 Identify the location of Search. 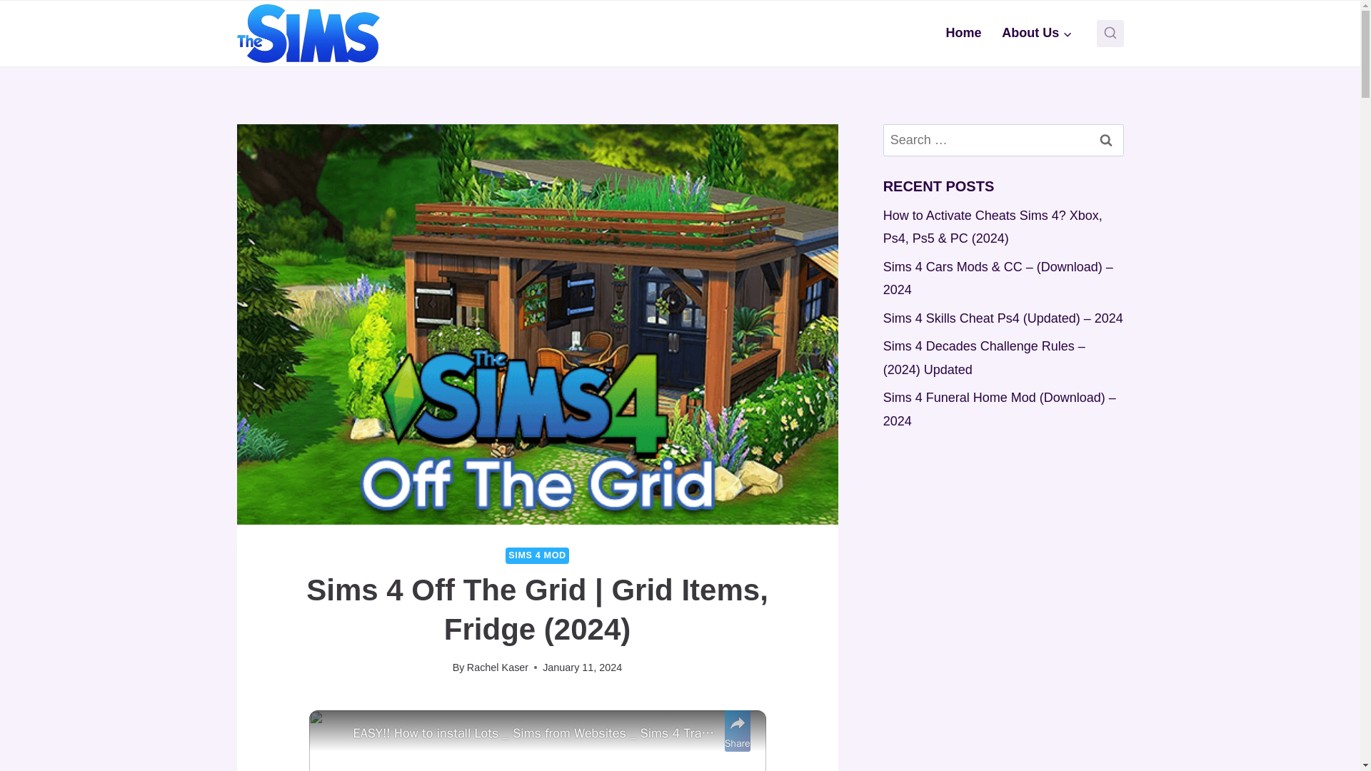
(1106, 140).